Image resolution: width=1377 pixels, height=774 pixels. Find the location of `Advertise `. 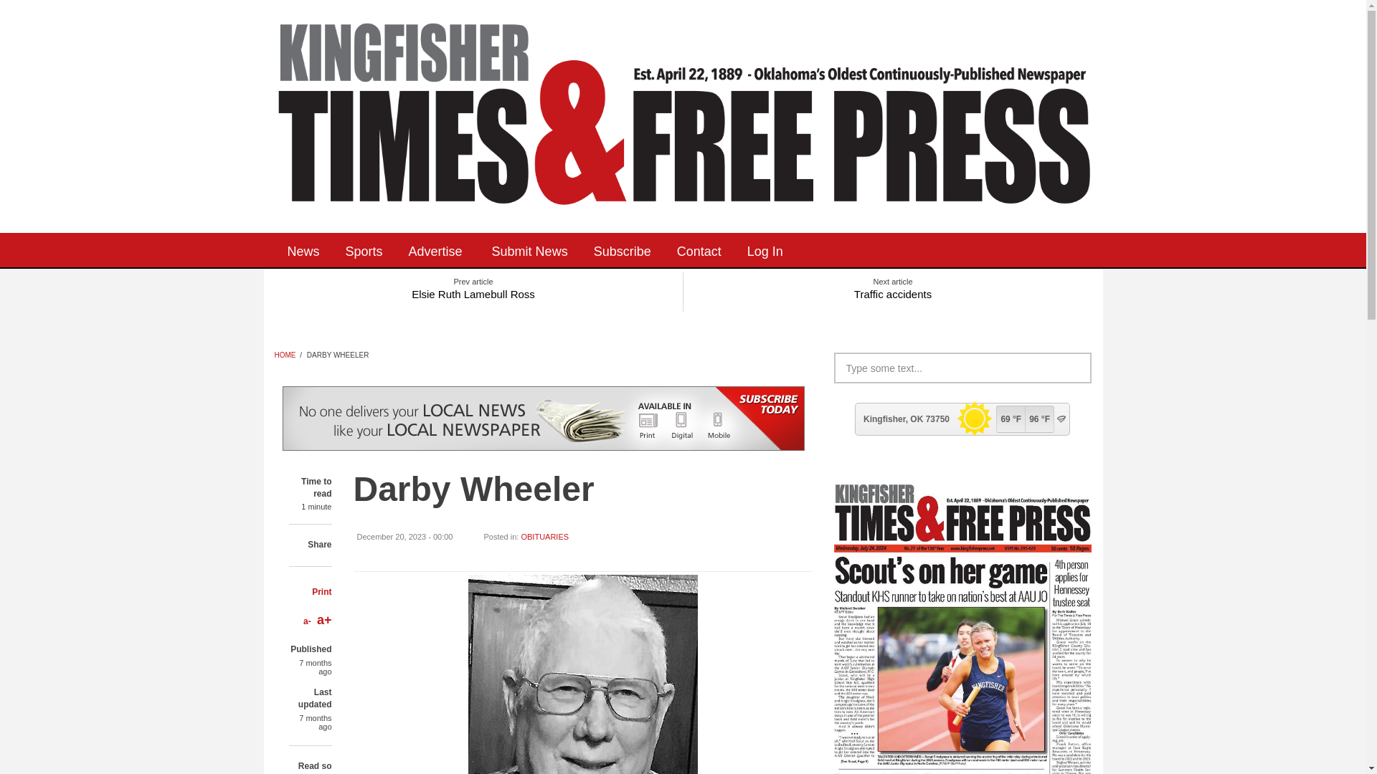

Advertise  is located at coordinates (437, 249).